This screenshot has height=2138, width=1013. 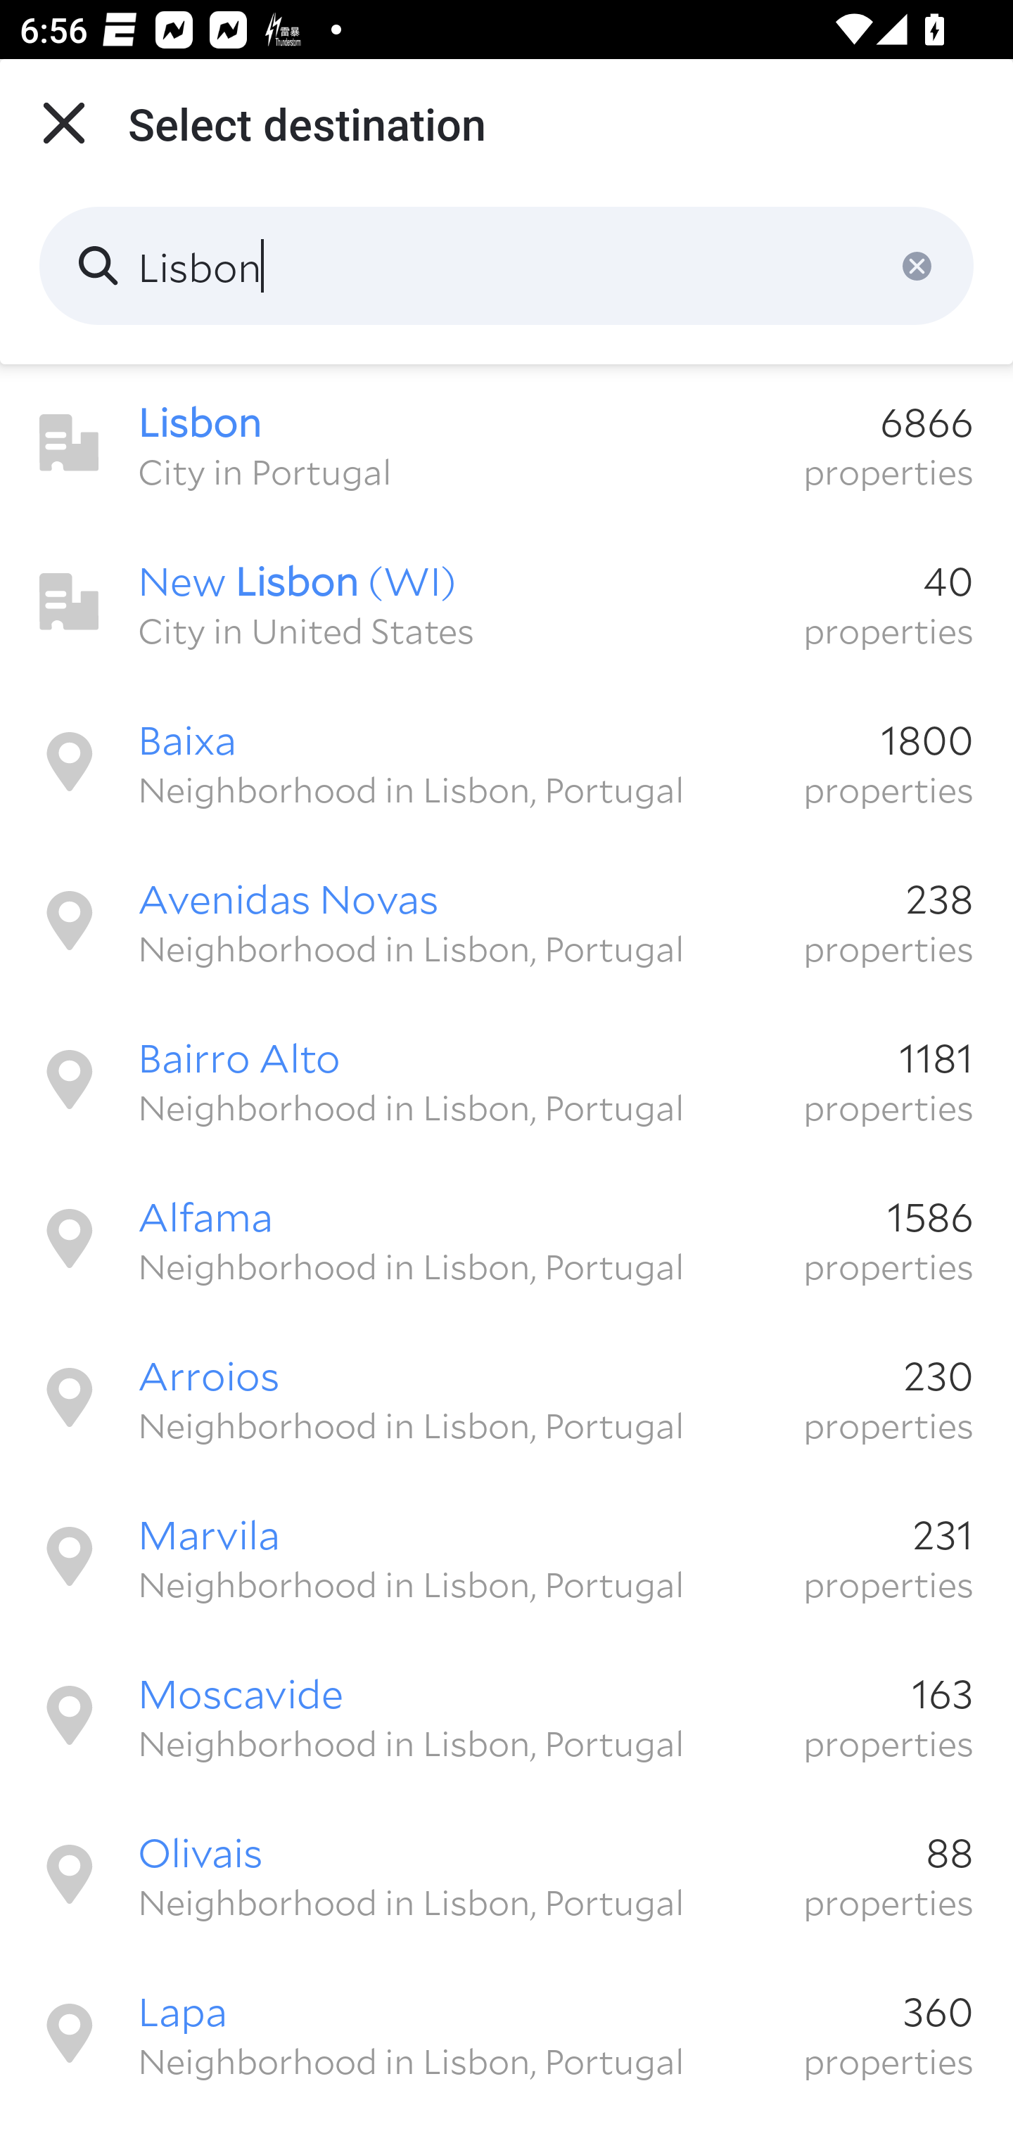 What do you see at coordinates (507, 443) in the screenshot?
I see `Lisbon 6866 City in Portugal properties` at bounding box center [507, 443].